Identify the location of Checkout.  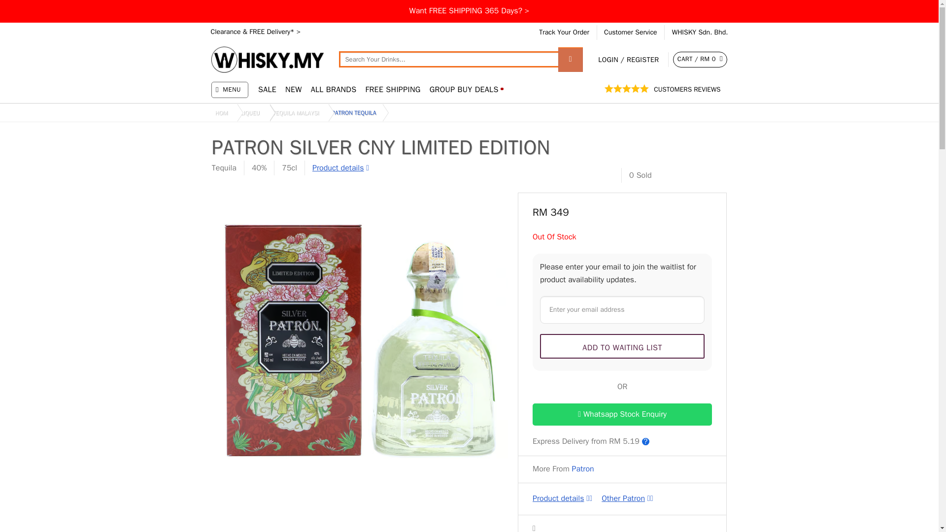
(700, 59).